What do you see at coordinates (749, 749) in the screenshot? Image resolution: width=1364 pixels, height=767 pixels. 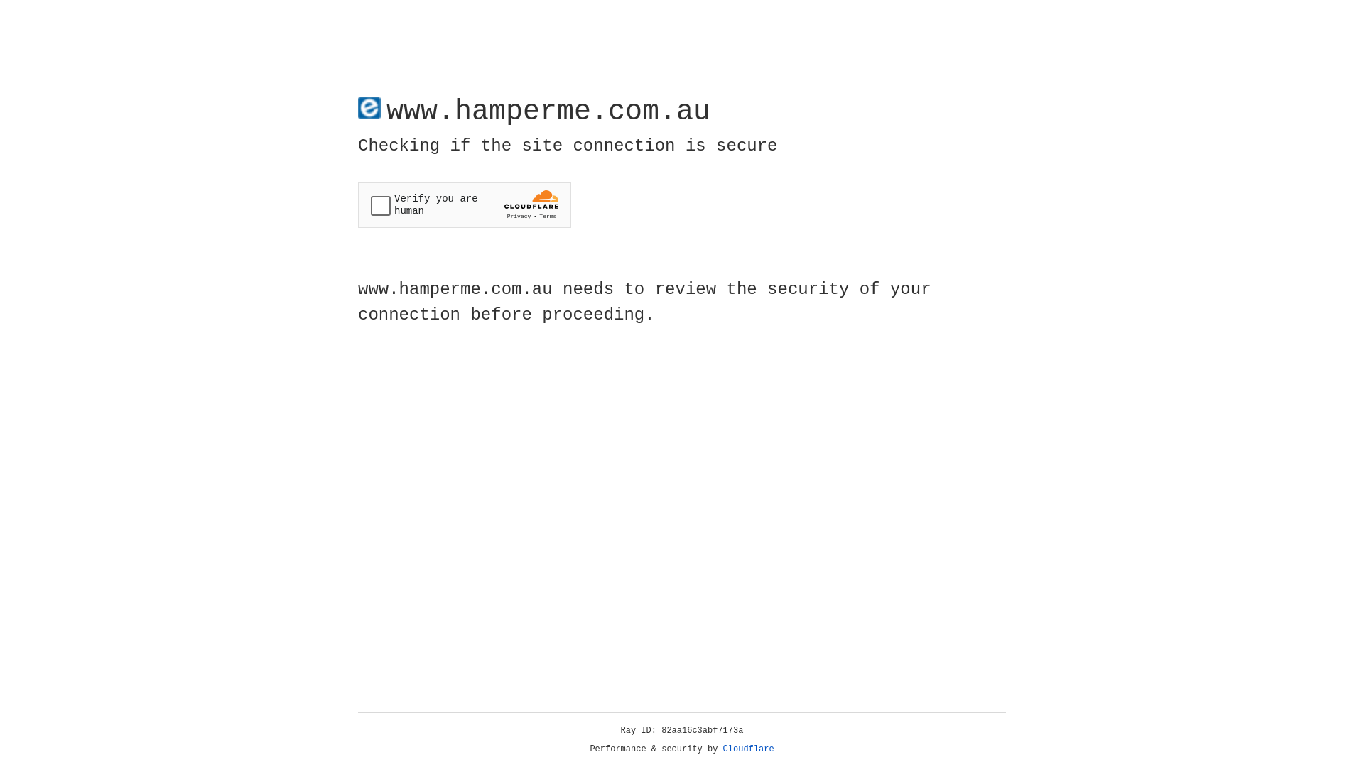 I see `Cloudflare` at bounding box center [749, 749].